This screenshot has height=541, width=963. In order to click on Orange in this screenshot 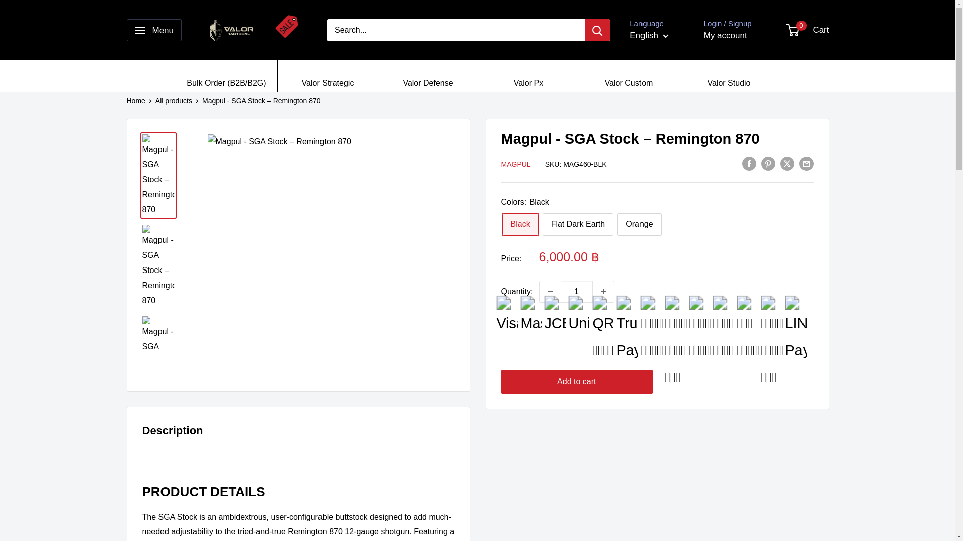, I will do `click(639, 224)`.